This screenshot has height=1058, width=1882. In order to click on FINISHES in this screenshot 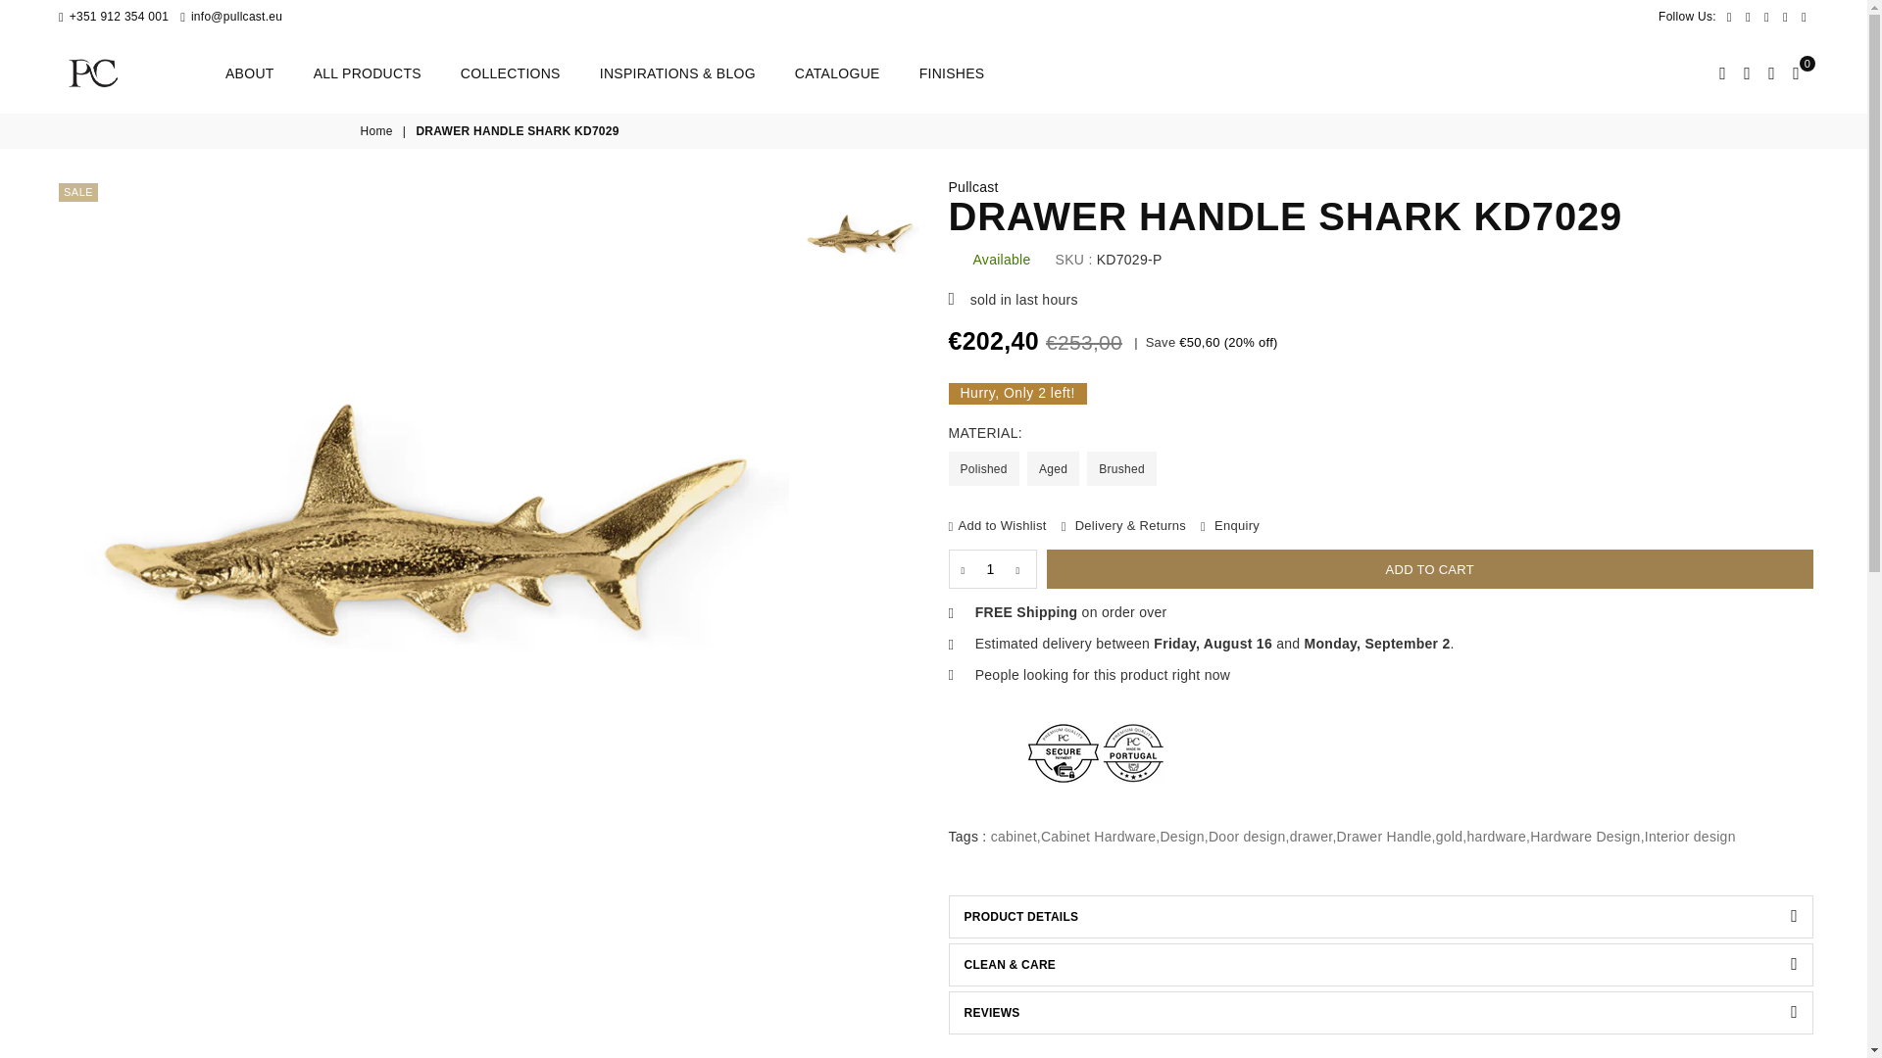, I will do `click(952, 73)`.